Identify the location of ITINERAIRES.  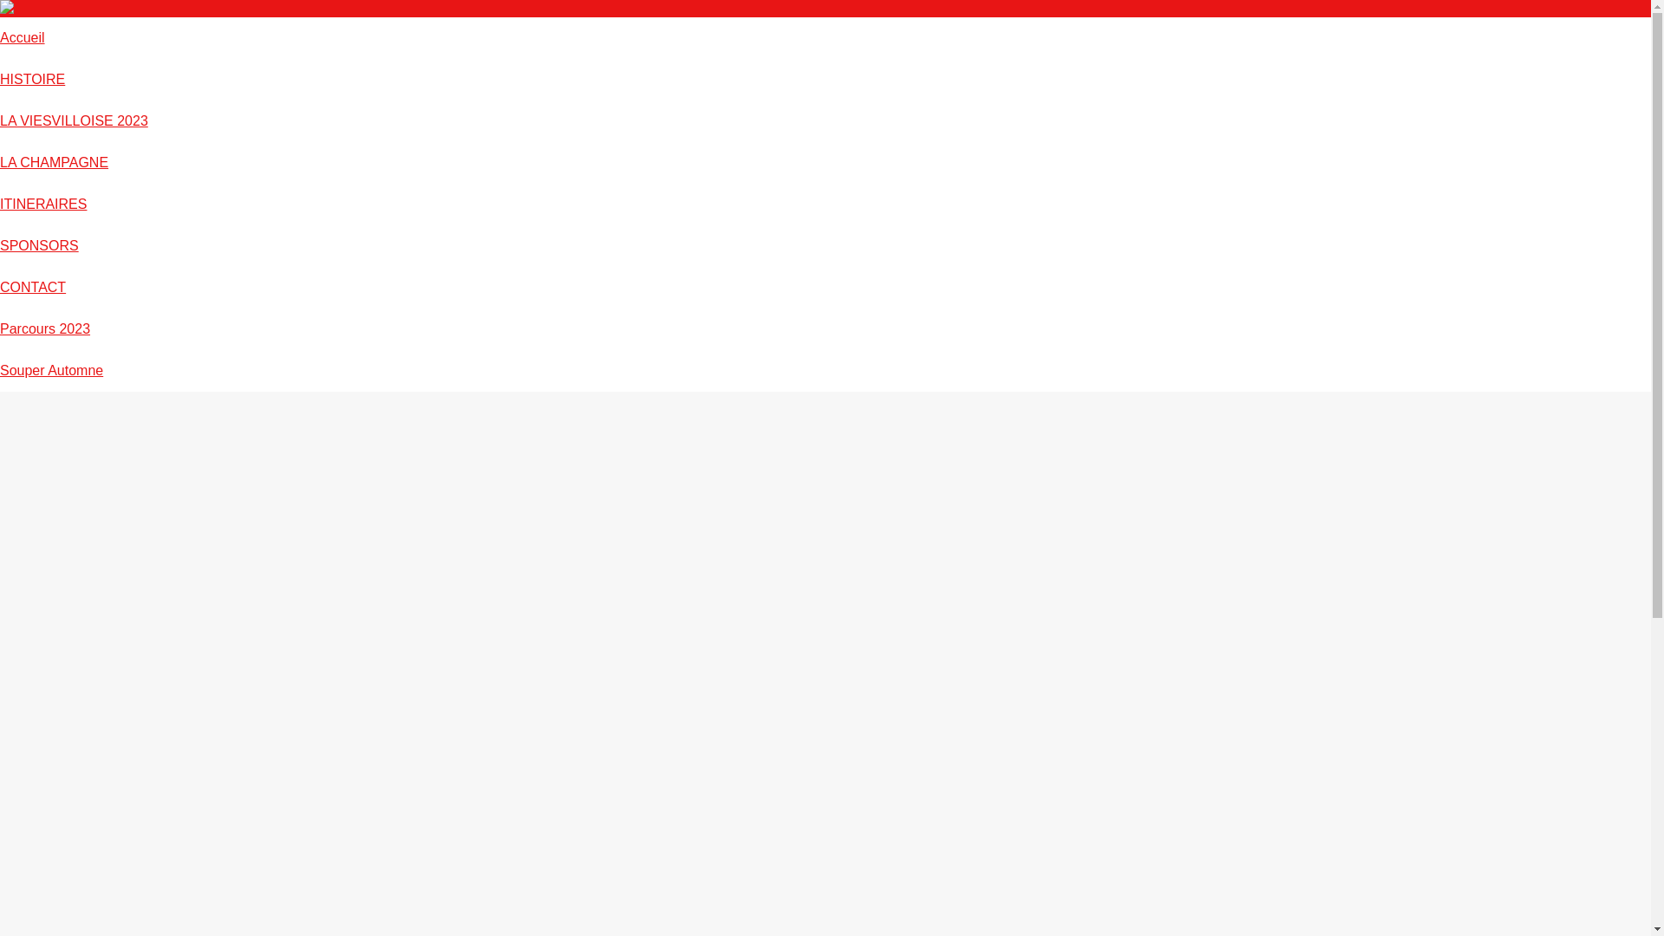
(43, 205).